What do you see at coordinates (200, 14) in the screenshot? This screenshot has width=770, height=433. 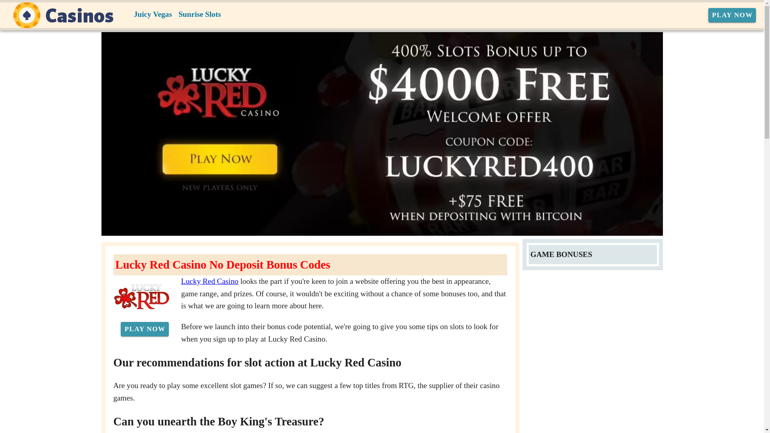 I see `Sunrise Slots` at bounding box center [200, 14].